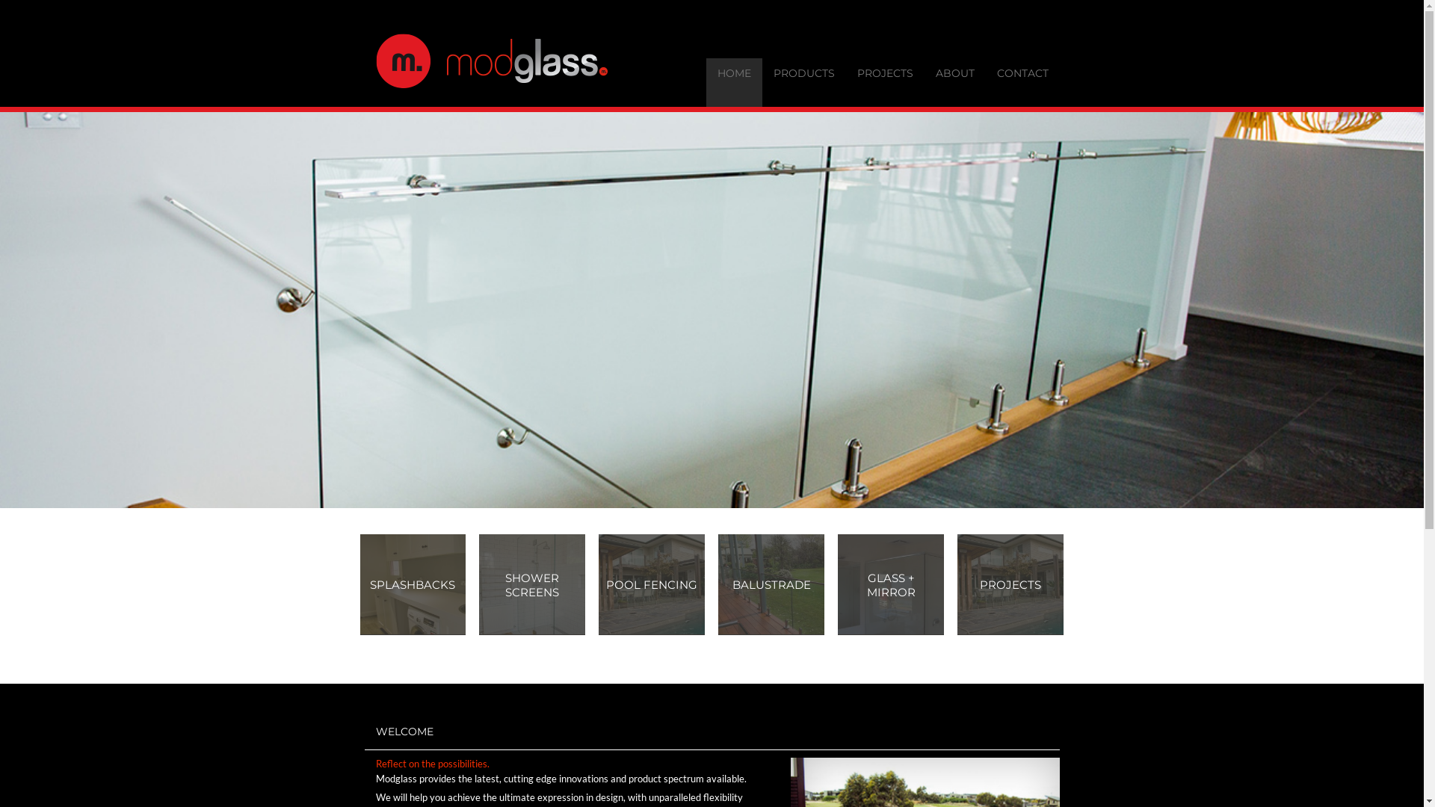 The height and width of the screenshot is (807, 1435). Describe the element at coordinates (912, 584) in the screenshot. I see `Glass + Mirror` at that location.